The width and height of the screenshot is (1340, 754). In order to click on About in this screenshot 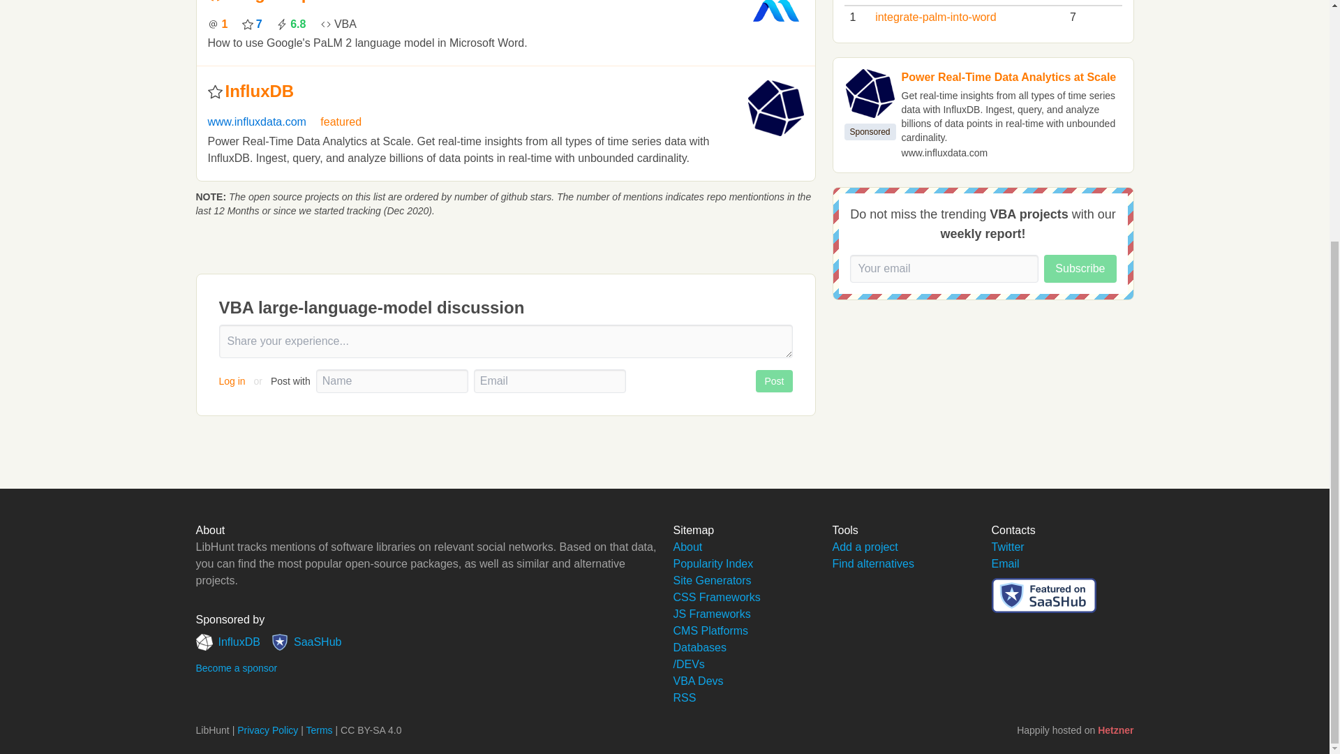, I will do `click(687, 547)`.